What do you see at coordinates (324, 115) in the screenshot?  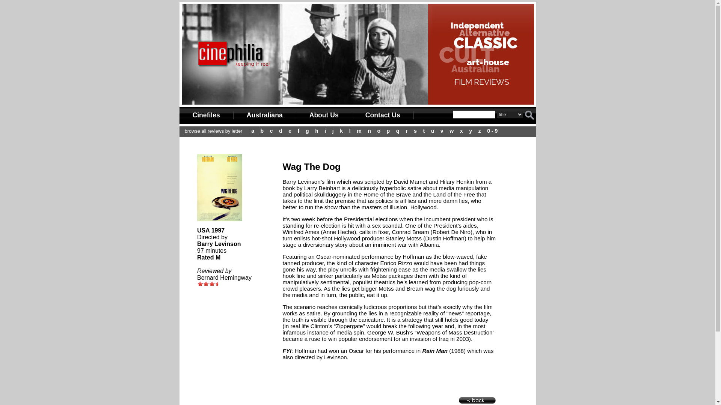 I see `About Us` at bounding box center [324, 115].